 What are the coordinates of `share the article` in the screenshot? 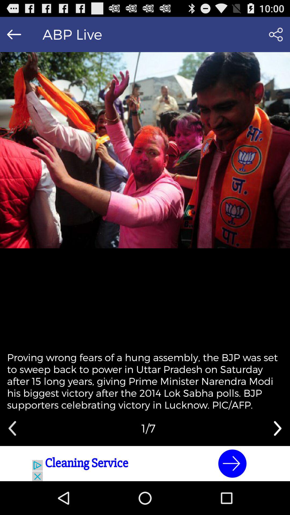 It's located at (275, 34).